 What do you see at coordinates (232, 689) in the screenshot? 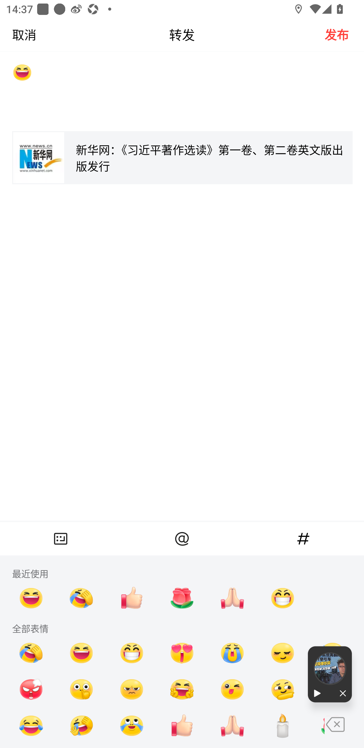
I see `[可爱]` at bounding box center [232, 689].